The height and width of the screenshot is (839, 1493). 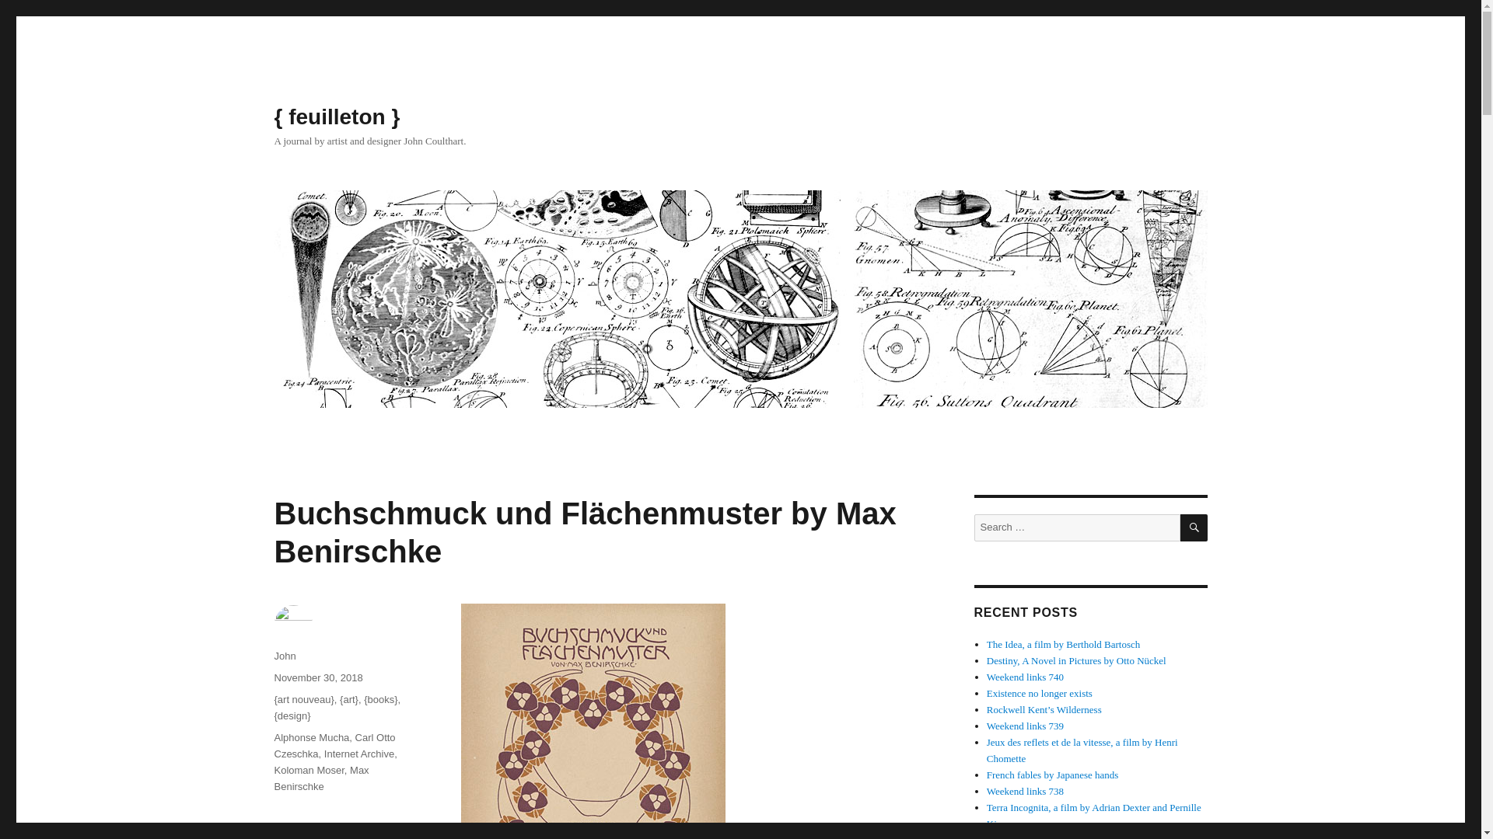 I want to click on Existence no longer exists, so click(x=1040, y=693).